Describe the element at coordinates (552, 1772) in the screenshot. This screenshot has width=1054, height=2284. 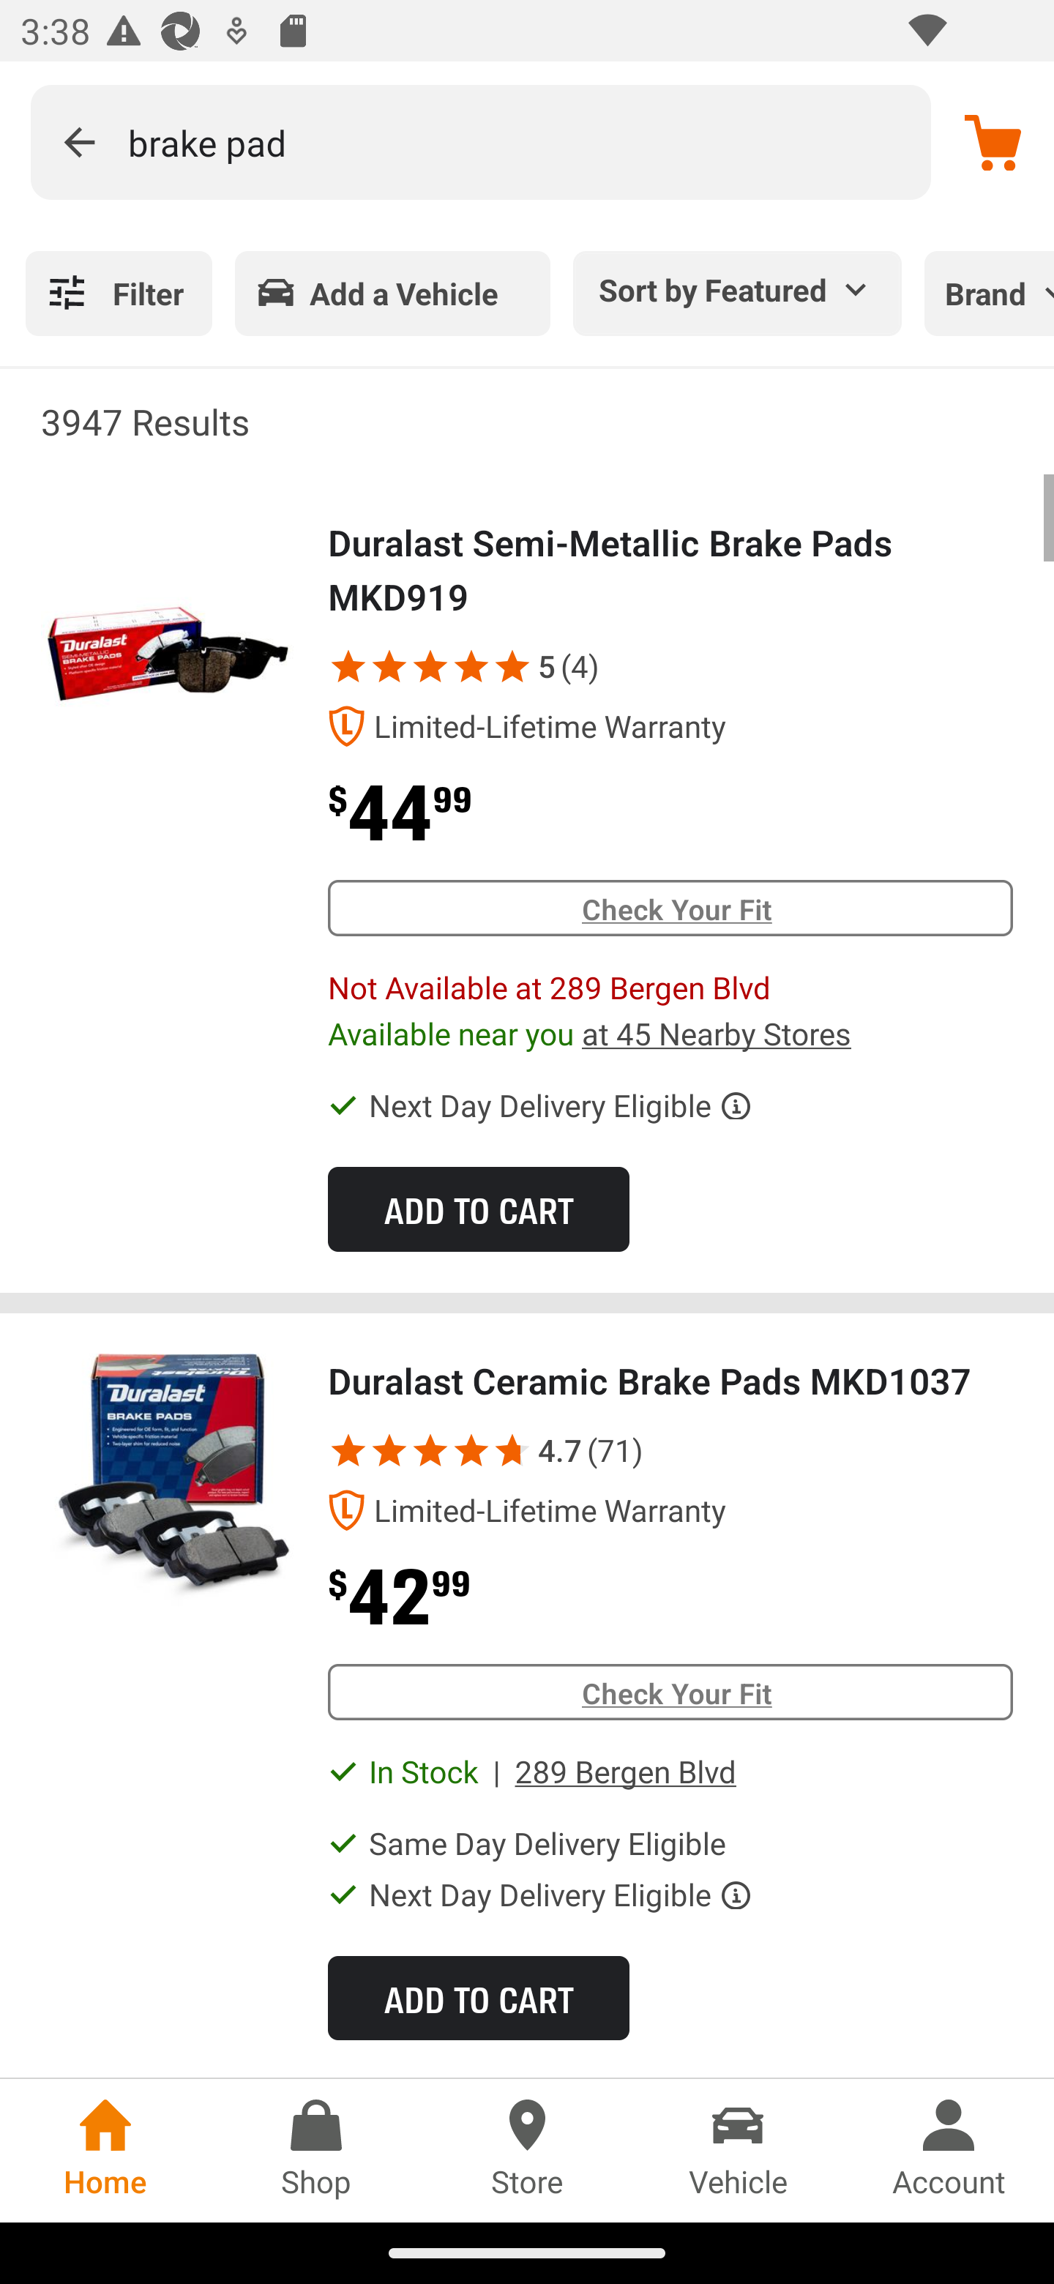
I see `In Stock  |  289 Bergen Blvd` at that location.